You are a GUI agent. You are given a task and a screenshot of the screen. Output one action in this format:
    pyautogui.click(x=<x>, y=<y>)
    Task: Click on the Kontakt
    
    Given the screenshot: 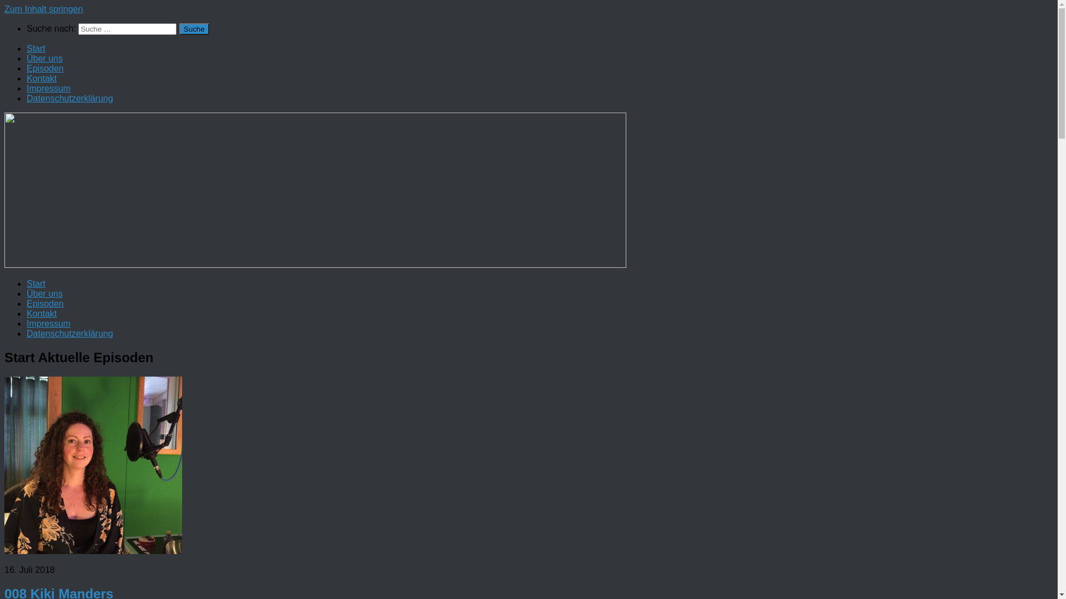 What is the action you would take?
    pyautogui.click(x=42, y=79)
    